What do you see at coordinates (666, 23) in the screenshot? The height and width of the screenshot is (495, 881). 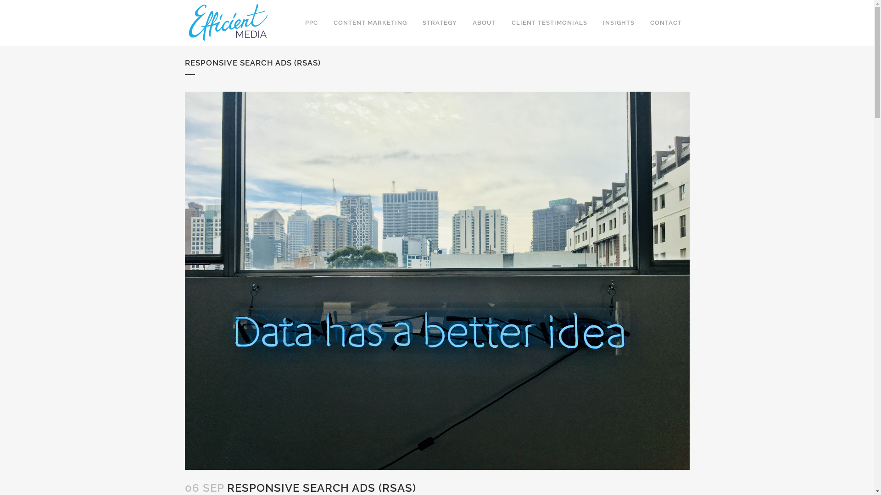 I see `CONTACT` at bounding box center [666, 23].